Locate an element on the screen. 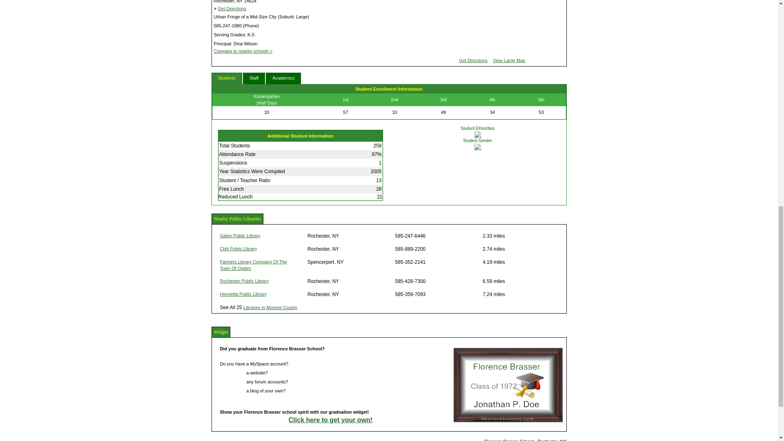 This screenshot has height=441, width=784. Students is located at coordinates (227, 78).